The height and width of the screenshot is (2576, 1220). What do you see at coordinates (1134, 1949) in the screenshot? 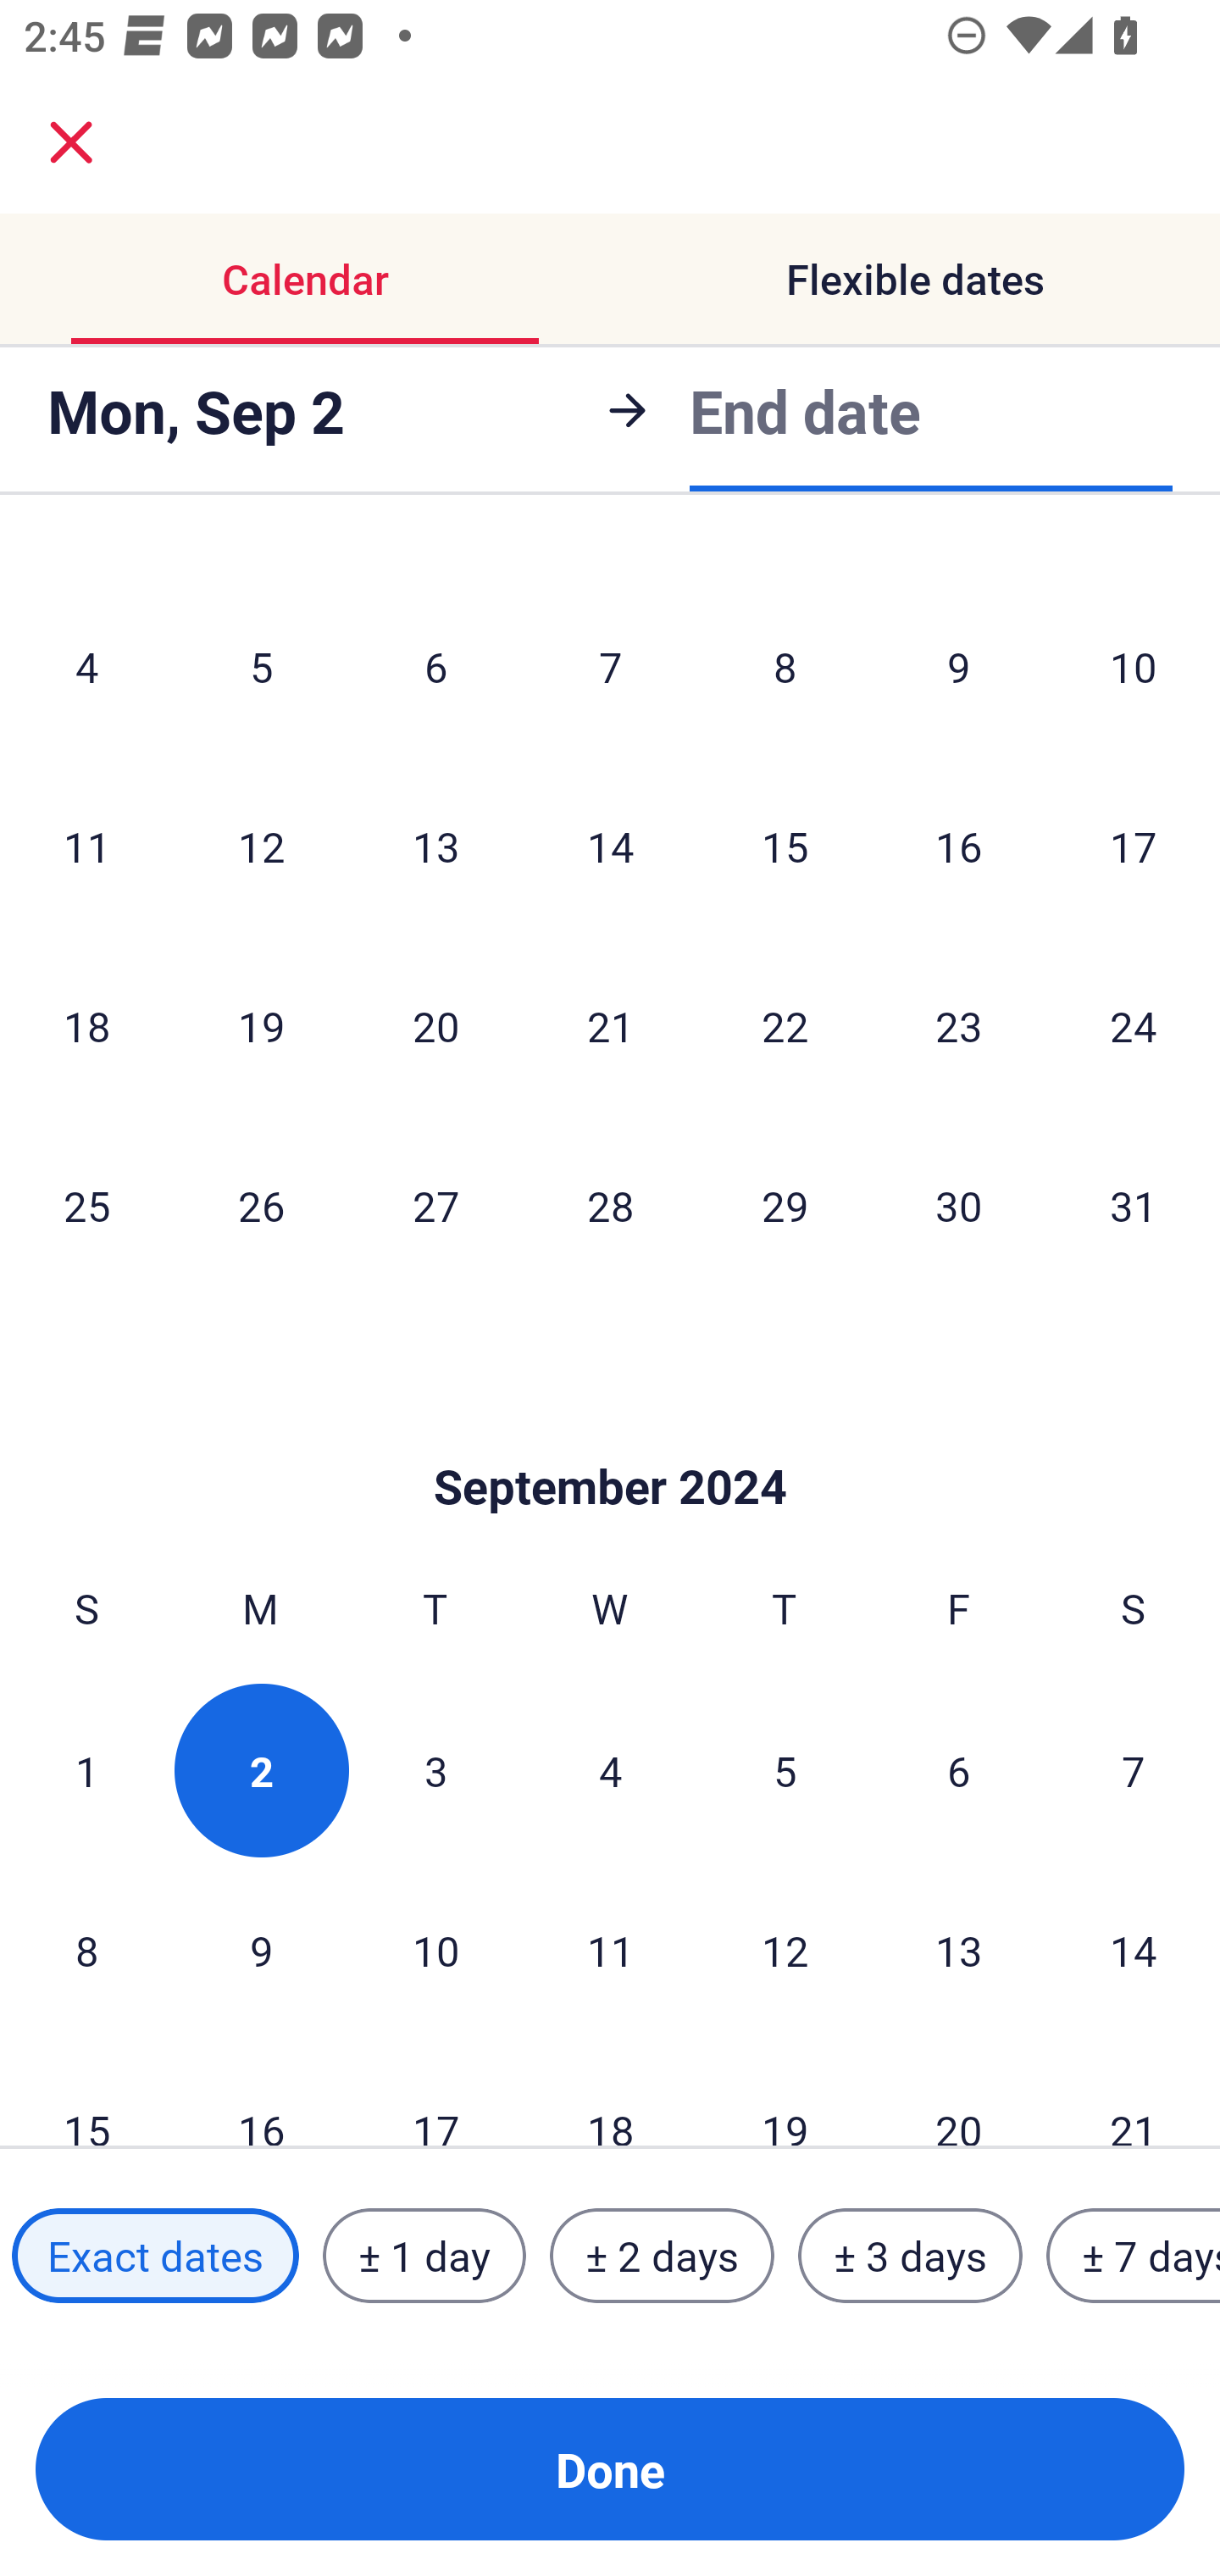
I see `14 Saturday, September 14, 2024` at bounding box center [1134, 1949].